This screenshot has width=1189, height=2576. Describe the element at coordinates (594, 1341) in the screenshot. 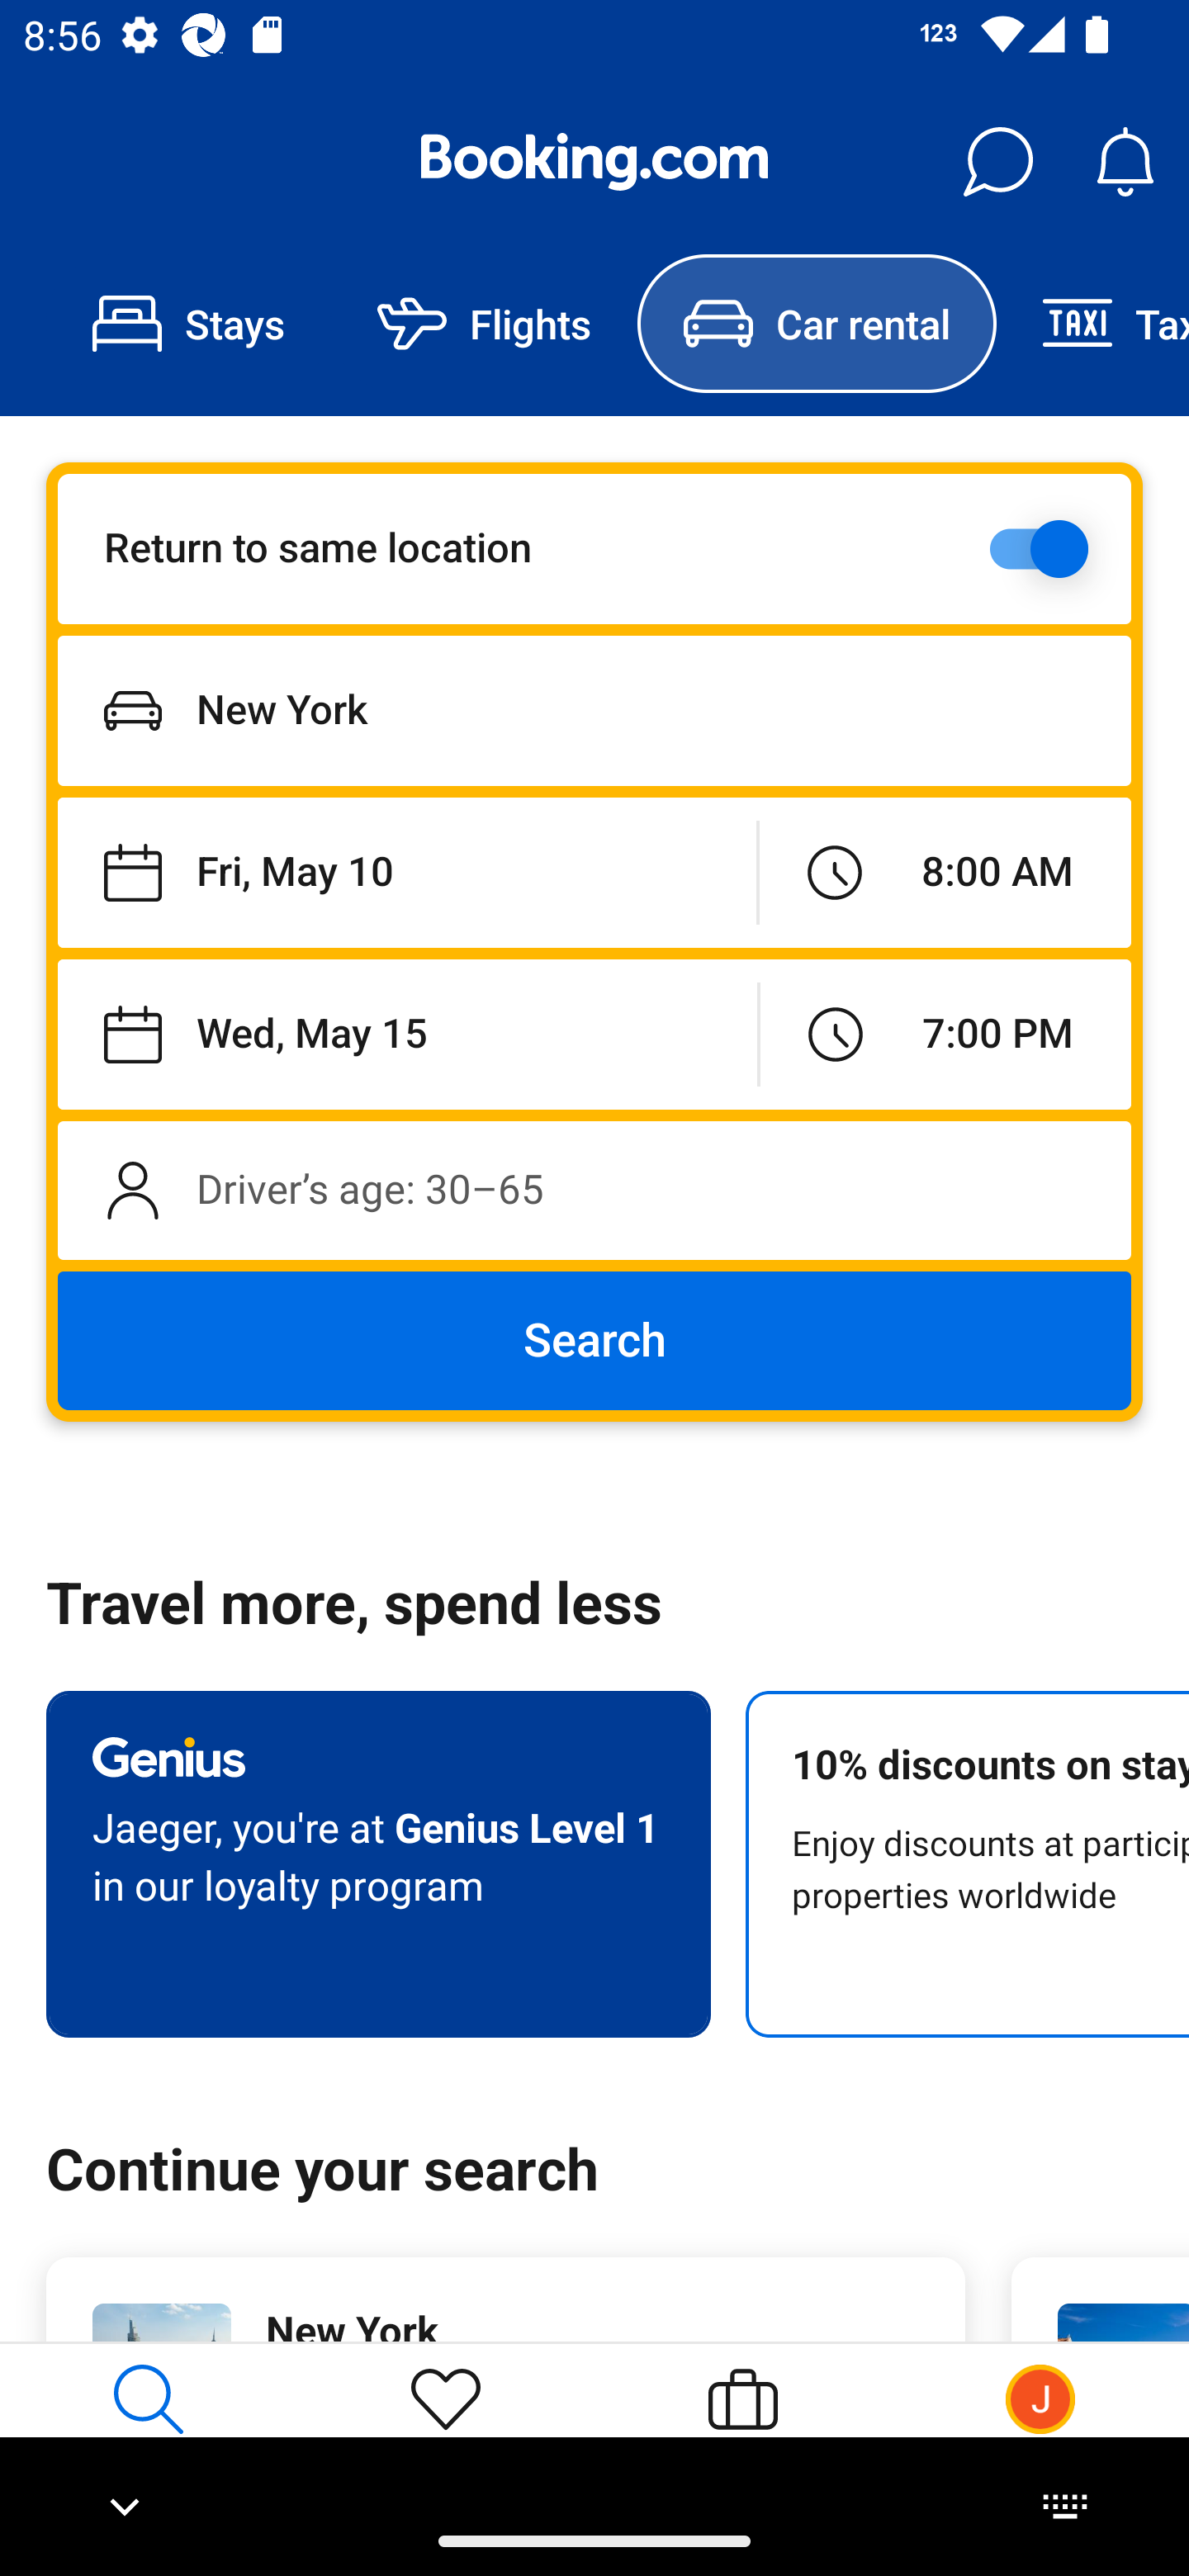

I see `Search` at that location.